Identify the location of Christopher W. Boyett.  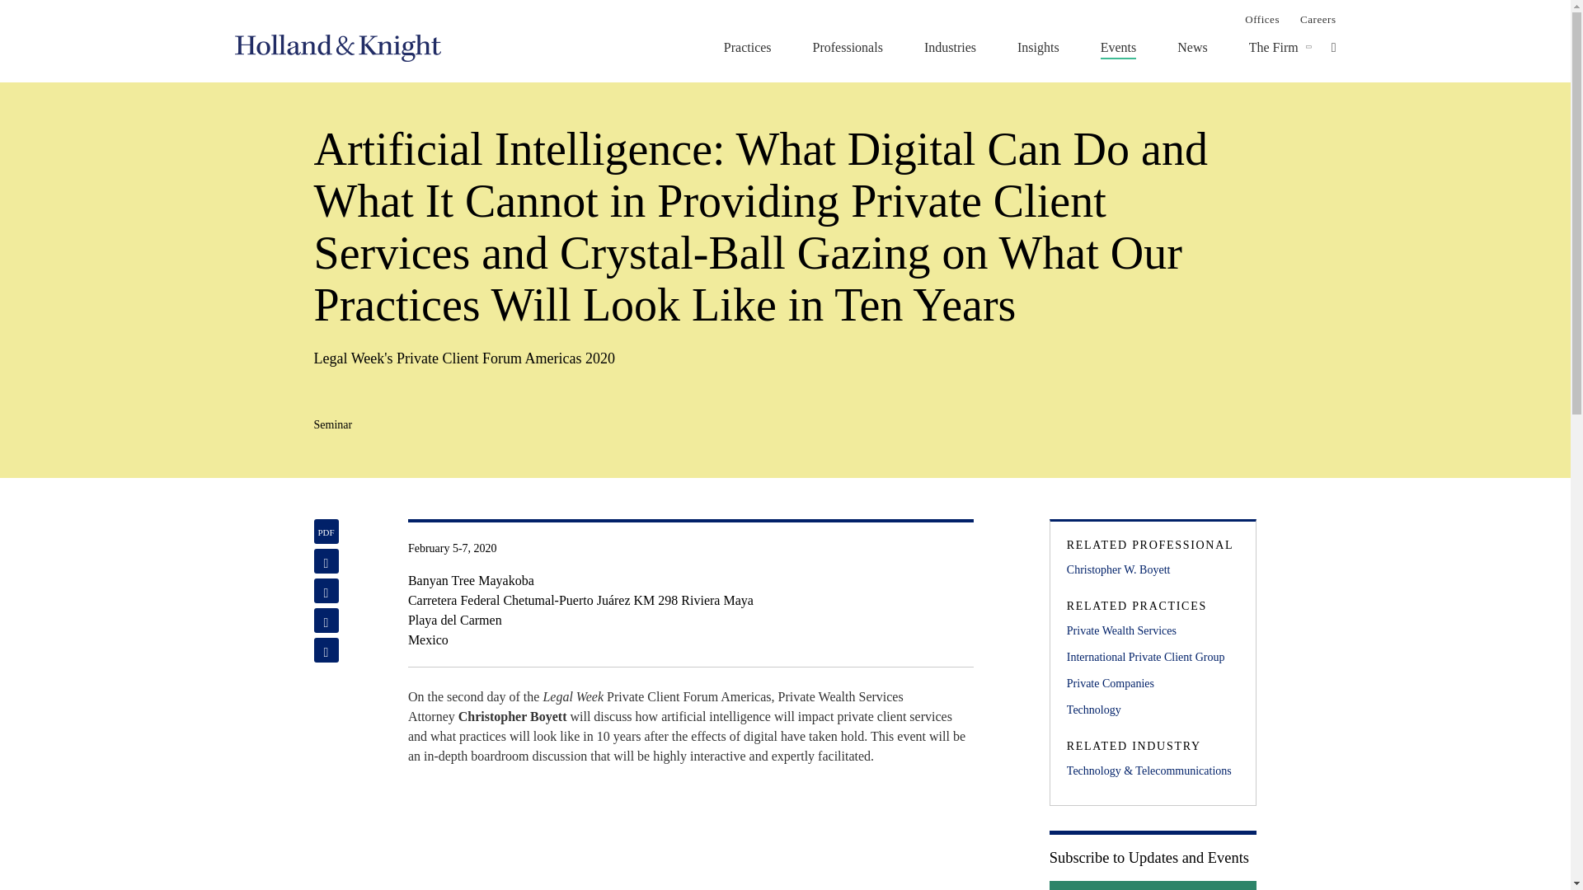
(1153, 570).